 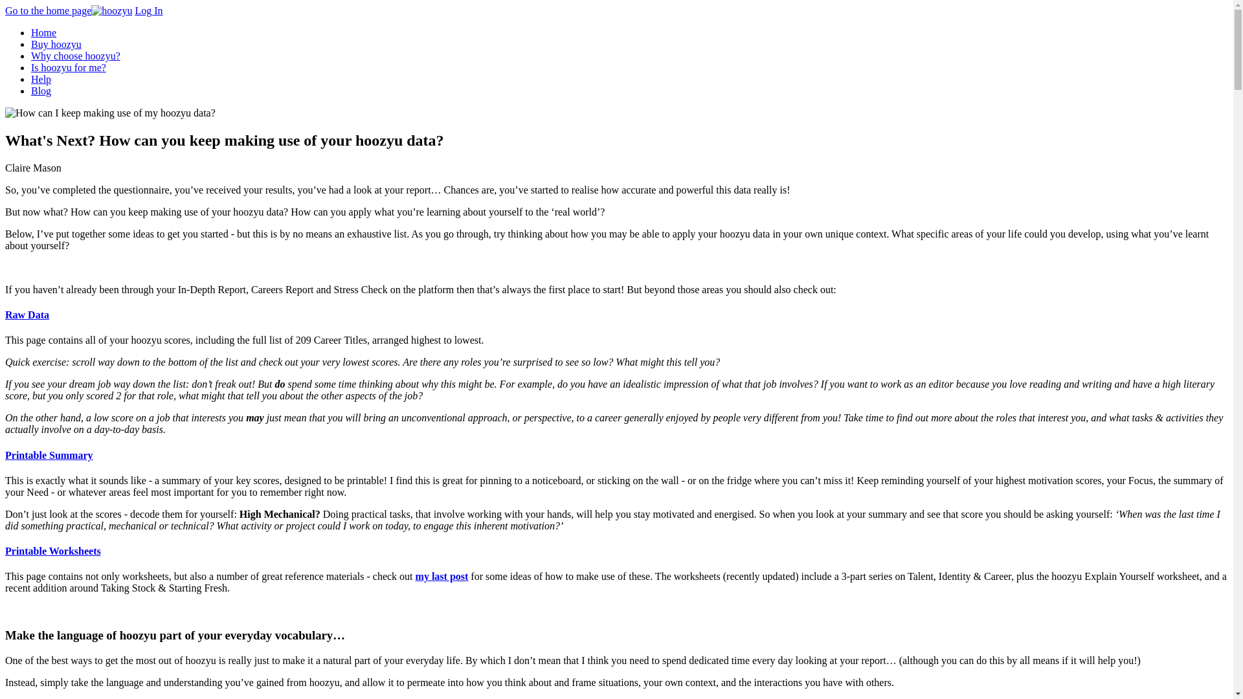 What do you see at coordinates (41, 79) in the screenshot?
I see `Help` at bounding box center [41, 79].